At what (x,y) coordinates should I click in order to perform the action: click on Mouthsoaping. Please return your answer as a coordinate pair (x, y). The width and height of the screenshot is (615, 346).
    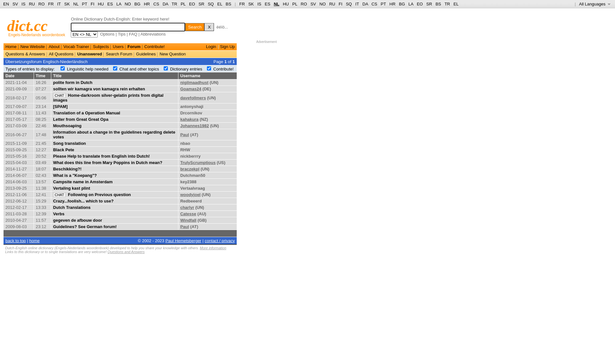
    Looking at the image, I should click on (67, 126).